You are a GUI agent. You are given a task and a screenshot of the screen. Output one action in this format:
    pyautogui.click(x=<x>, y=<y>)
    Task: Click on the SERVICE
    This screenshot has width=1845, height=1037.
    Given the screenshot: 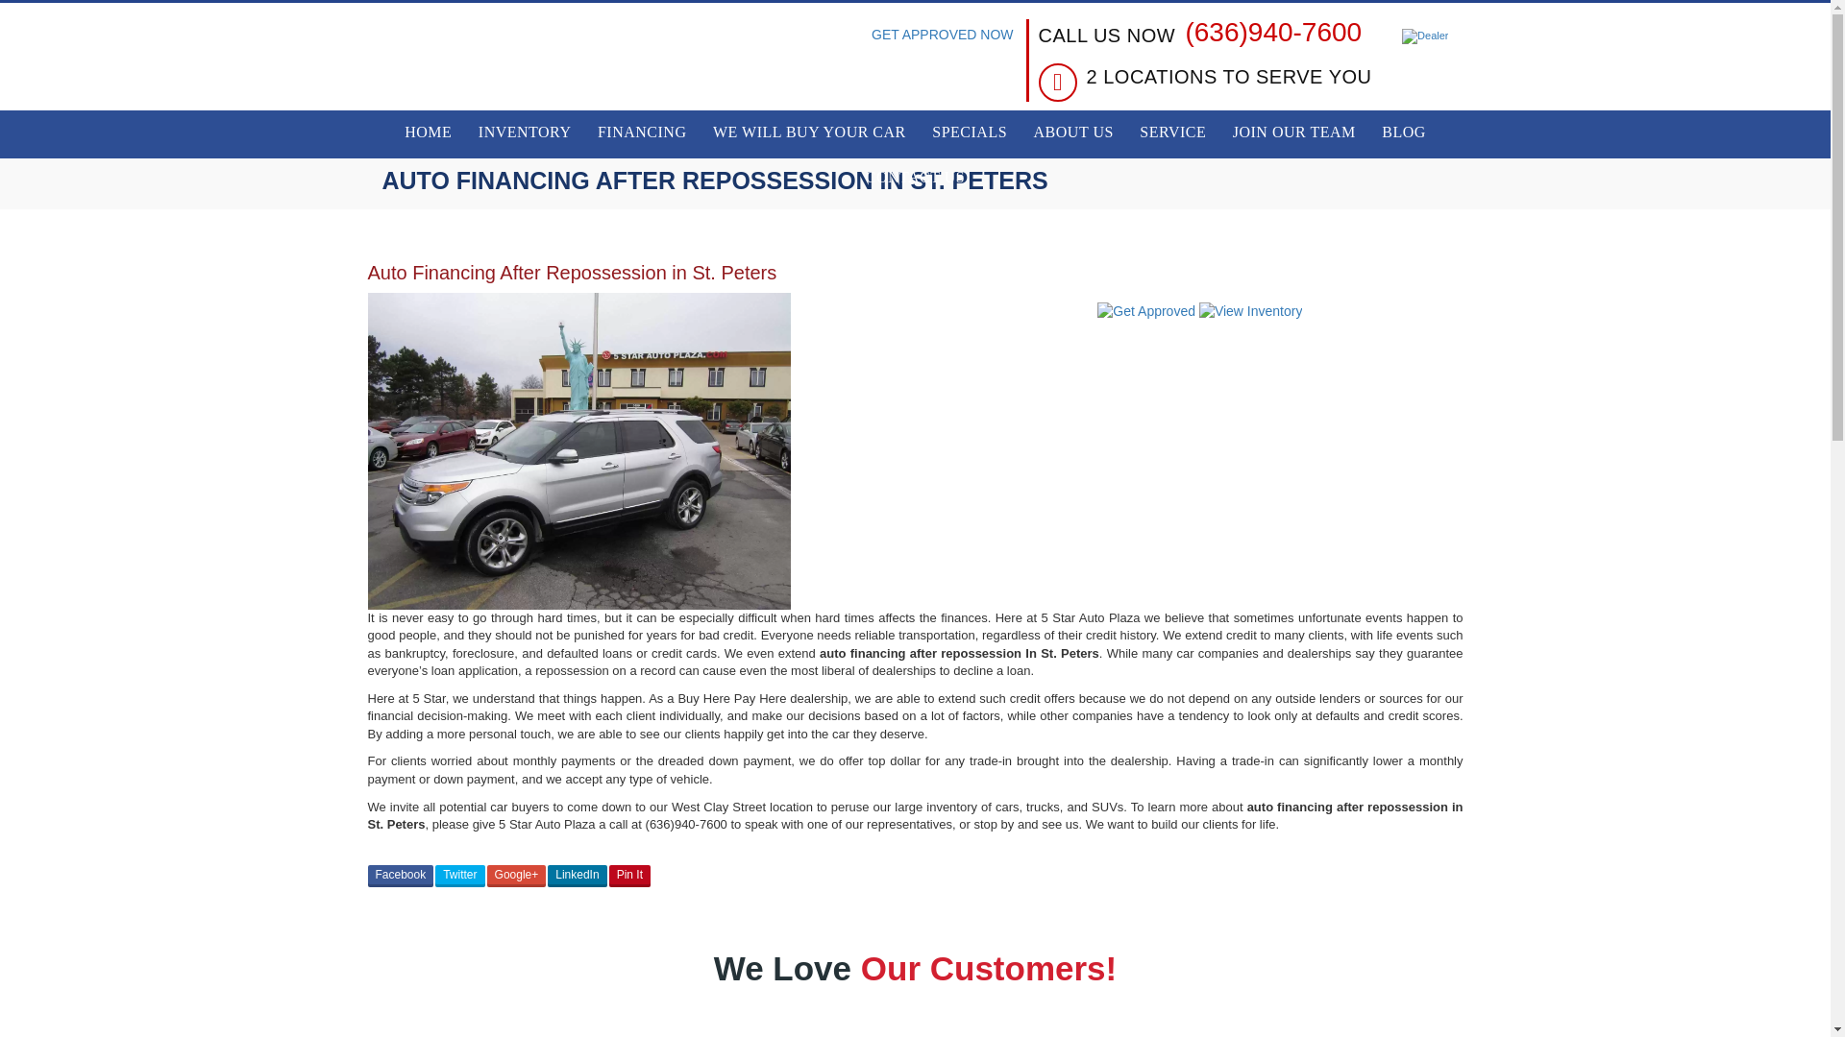 What is the action you would take?
    pyautogui.click(x=1172, y=133)
    